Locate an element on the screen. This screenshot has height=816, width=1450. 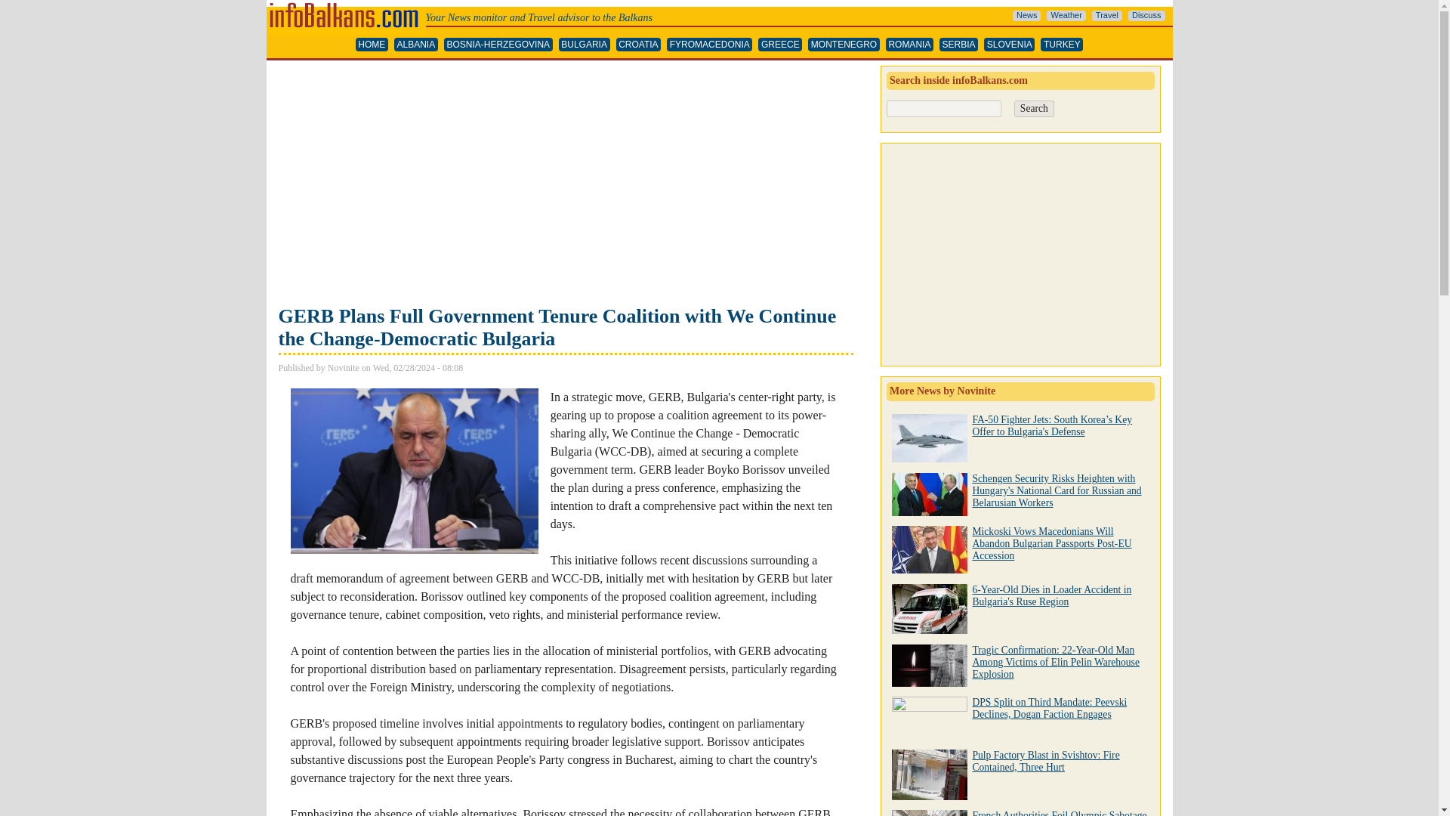
Discuss is located at coordinates (1146, 16).